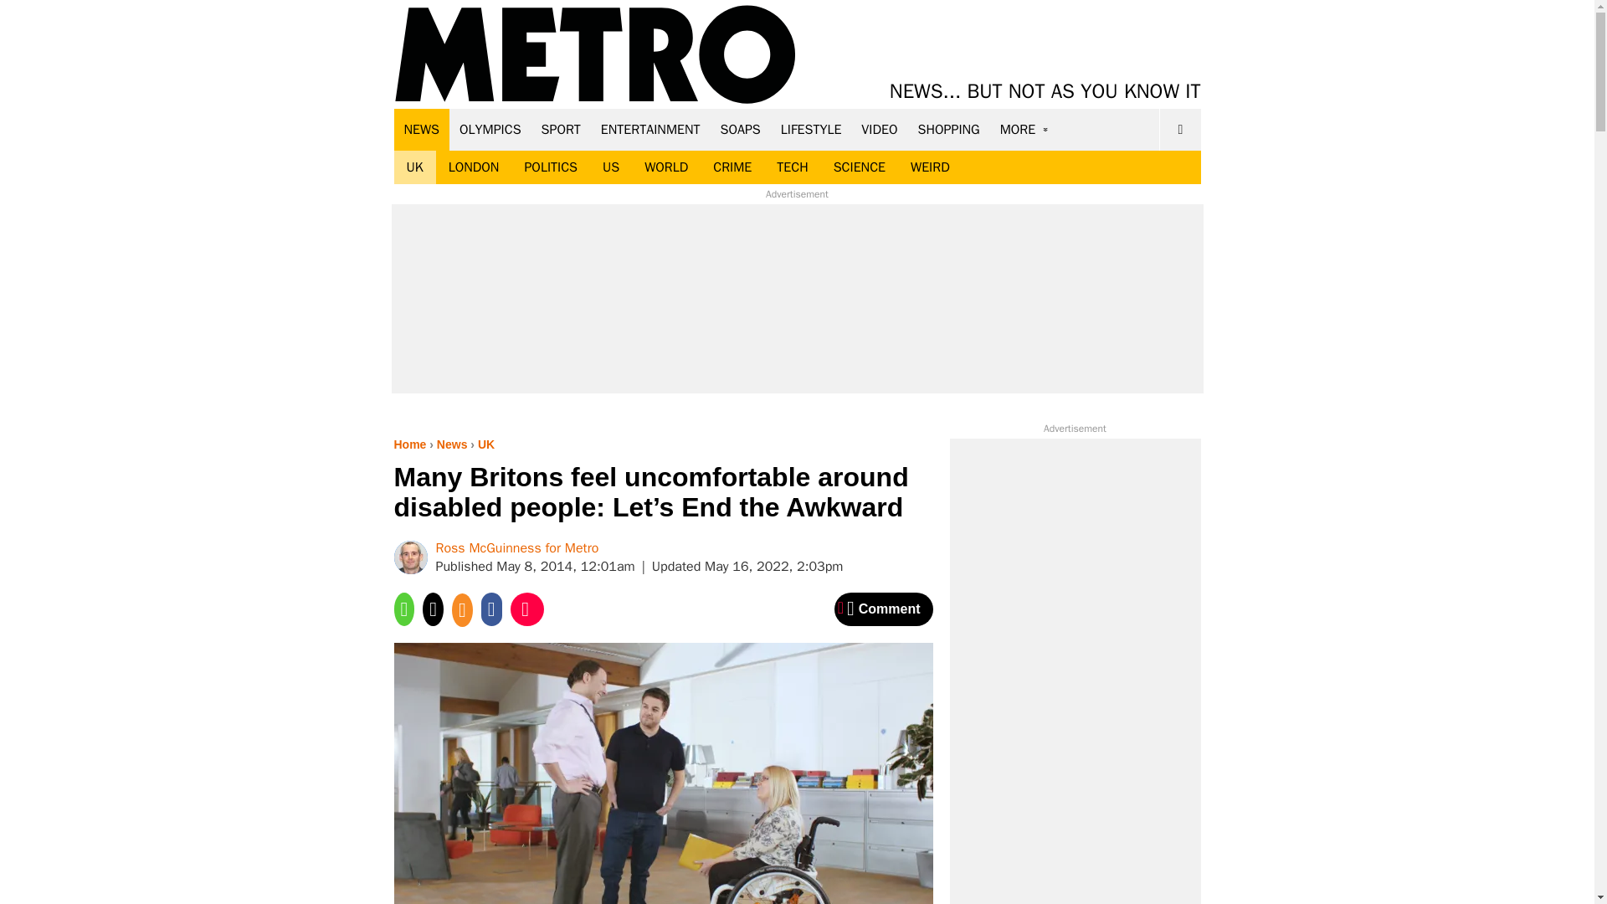  What do you see at coordinates (595, 55) in the screenshot?
I see `Metro` at bounding box center [595, 55].